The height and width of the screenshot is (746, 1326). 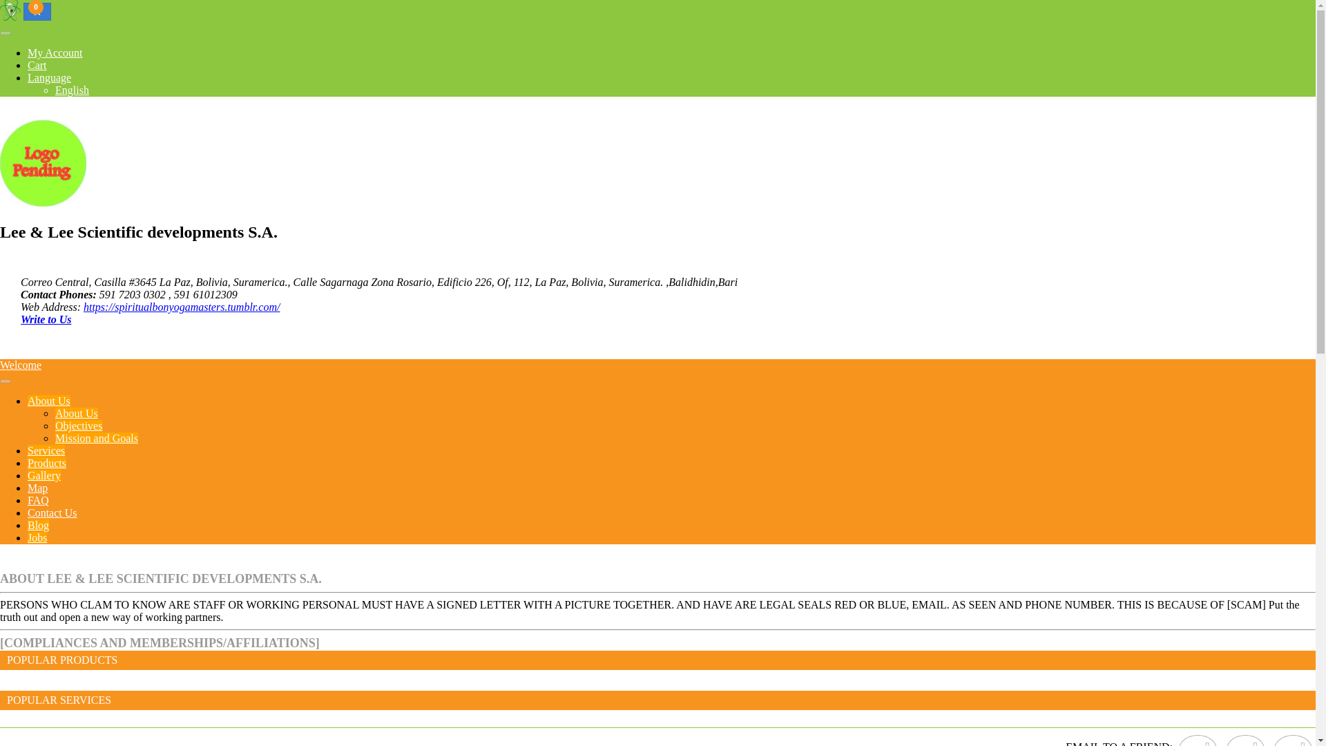 I want to click on Language, so click(x=72, y=90).